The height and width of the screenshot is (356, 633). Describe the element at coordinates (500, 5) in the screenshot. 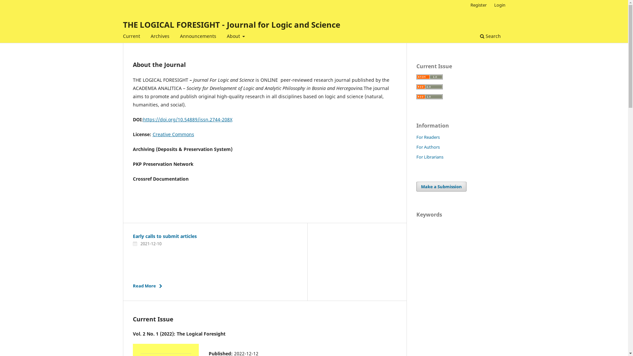

I see `Login` at that location.